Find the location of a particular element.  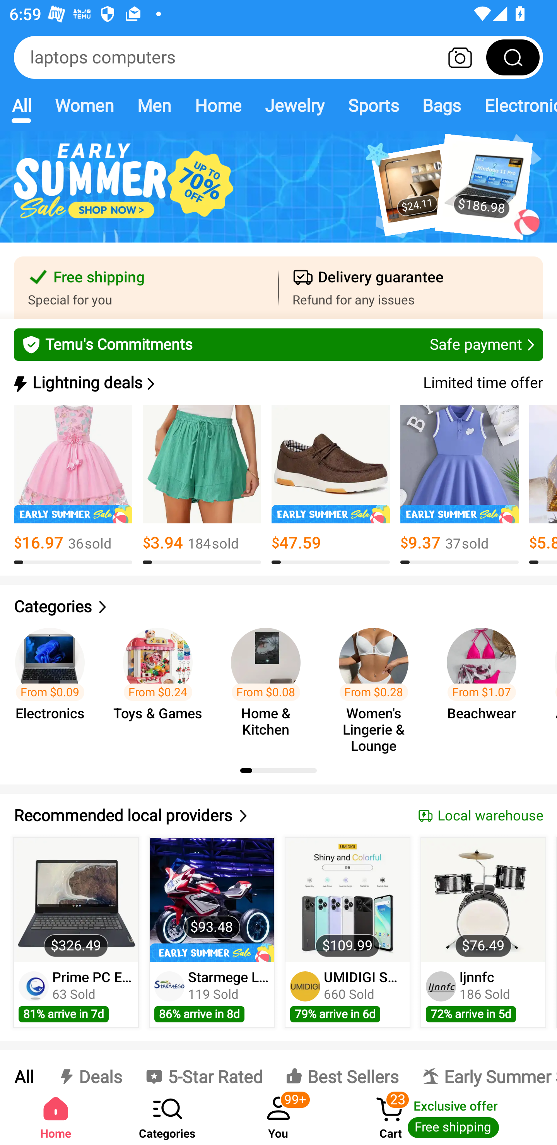

$76.49 ljnnfc 186 Sold 72% arrive in 5d is located at coordinates (484, 932).